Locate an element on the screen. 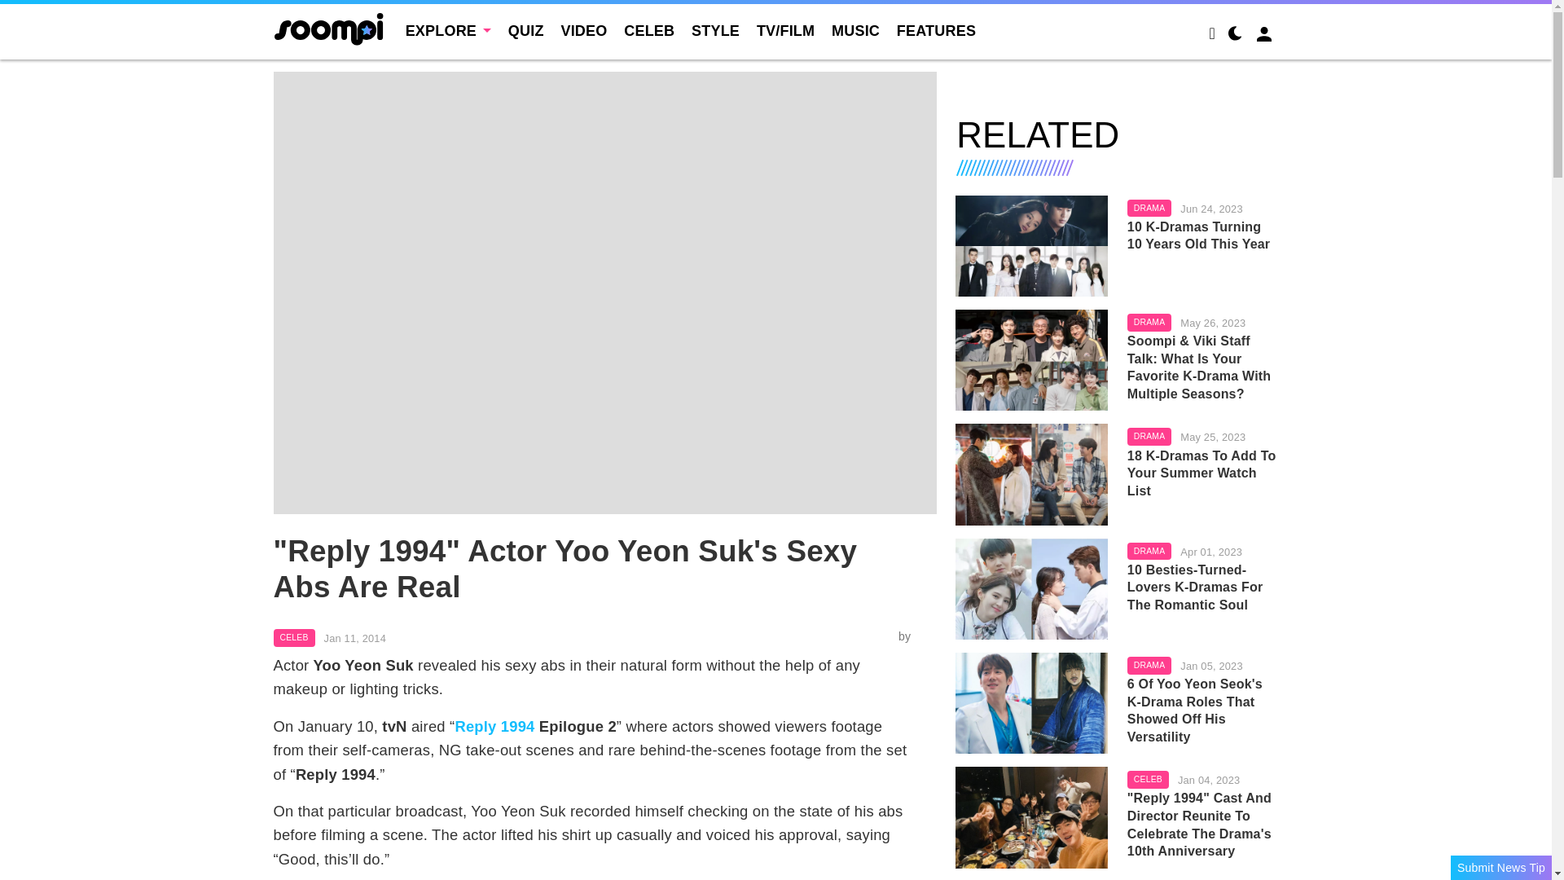 This screenshot has width=1564, height=880. STYLE is located at coordinates (715, 31).